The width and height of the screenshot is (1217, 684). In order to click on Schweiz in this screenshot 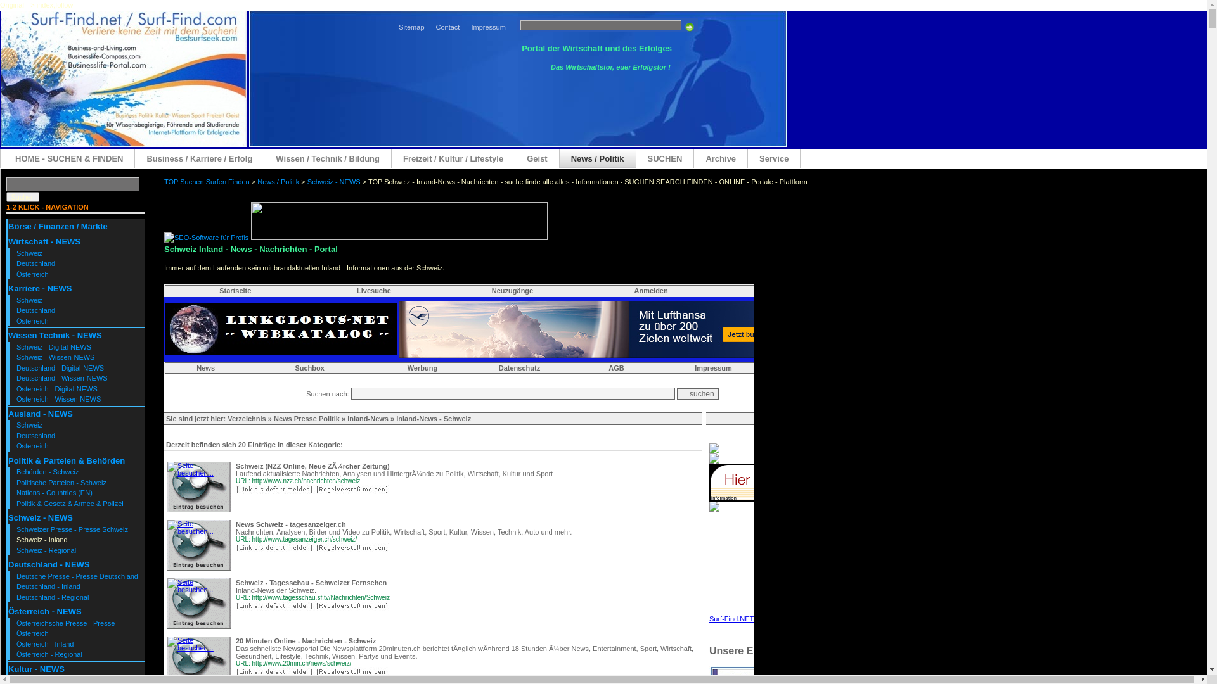, I will do `click(29, 253)`.